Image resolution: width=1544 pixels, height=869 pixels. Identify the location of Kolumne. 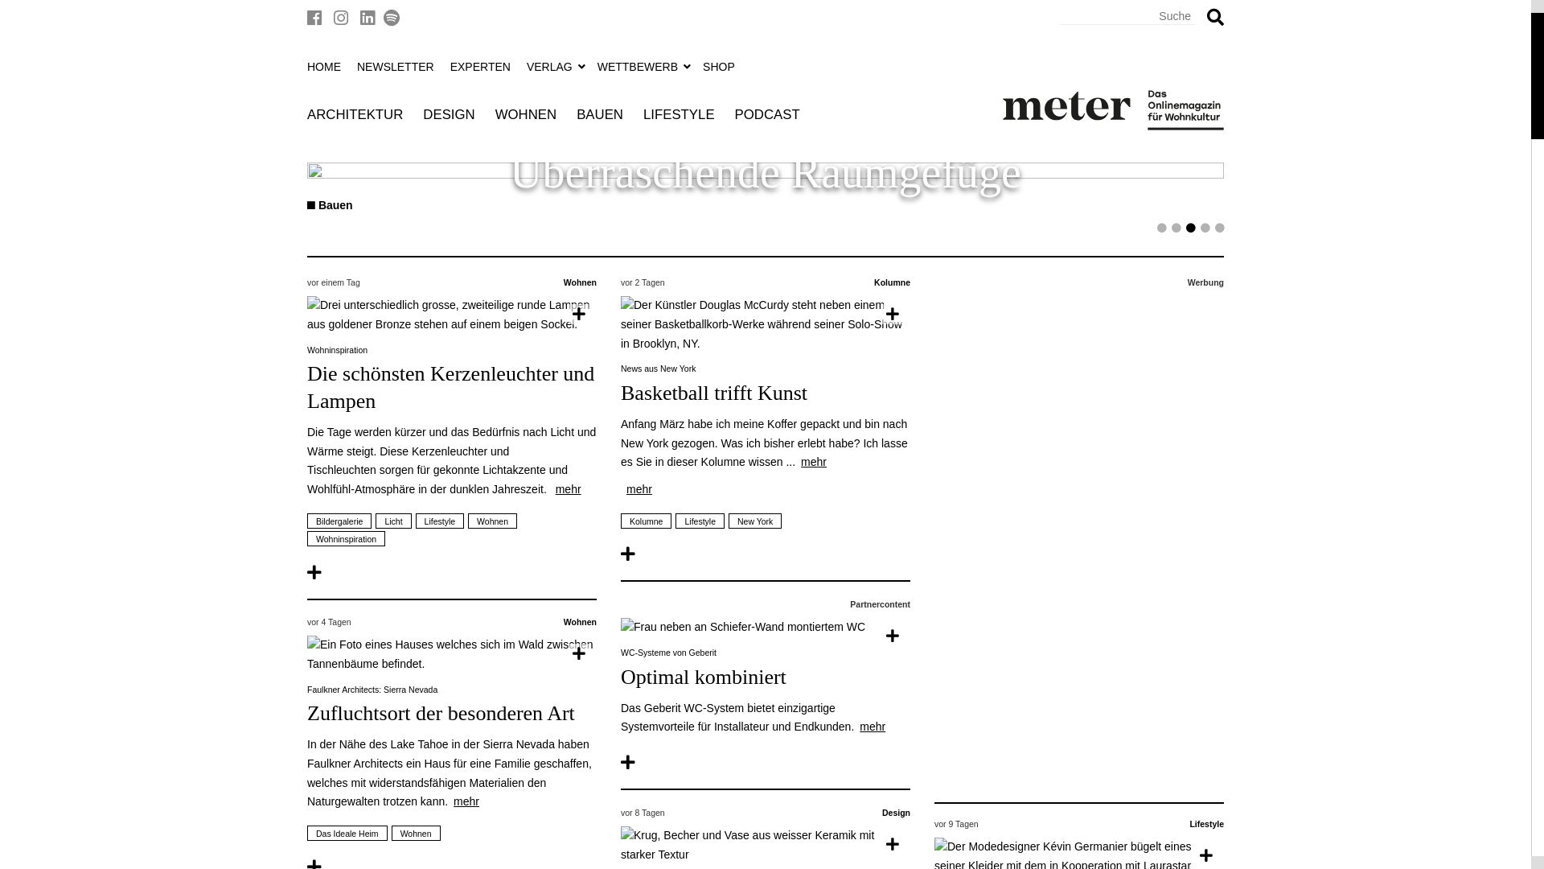
(893, 282).